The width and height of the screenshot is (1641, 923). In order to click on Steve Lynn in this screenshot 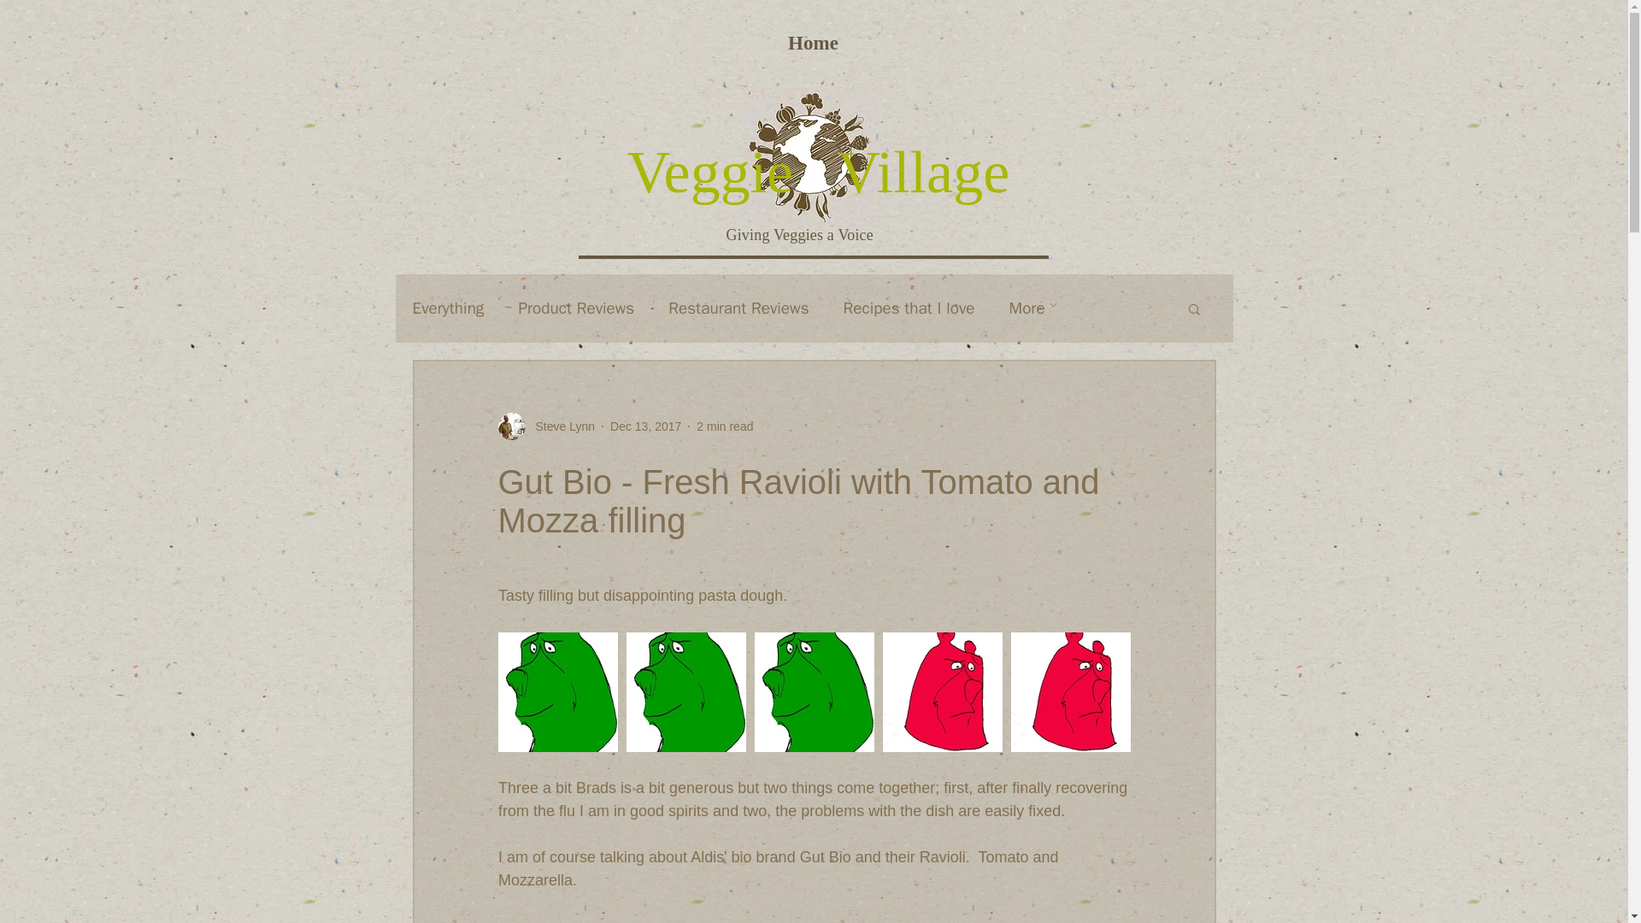, I will do `click(545, 426)`.